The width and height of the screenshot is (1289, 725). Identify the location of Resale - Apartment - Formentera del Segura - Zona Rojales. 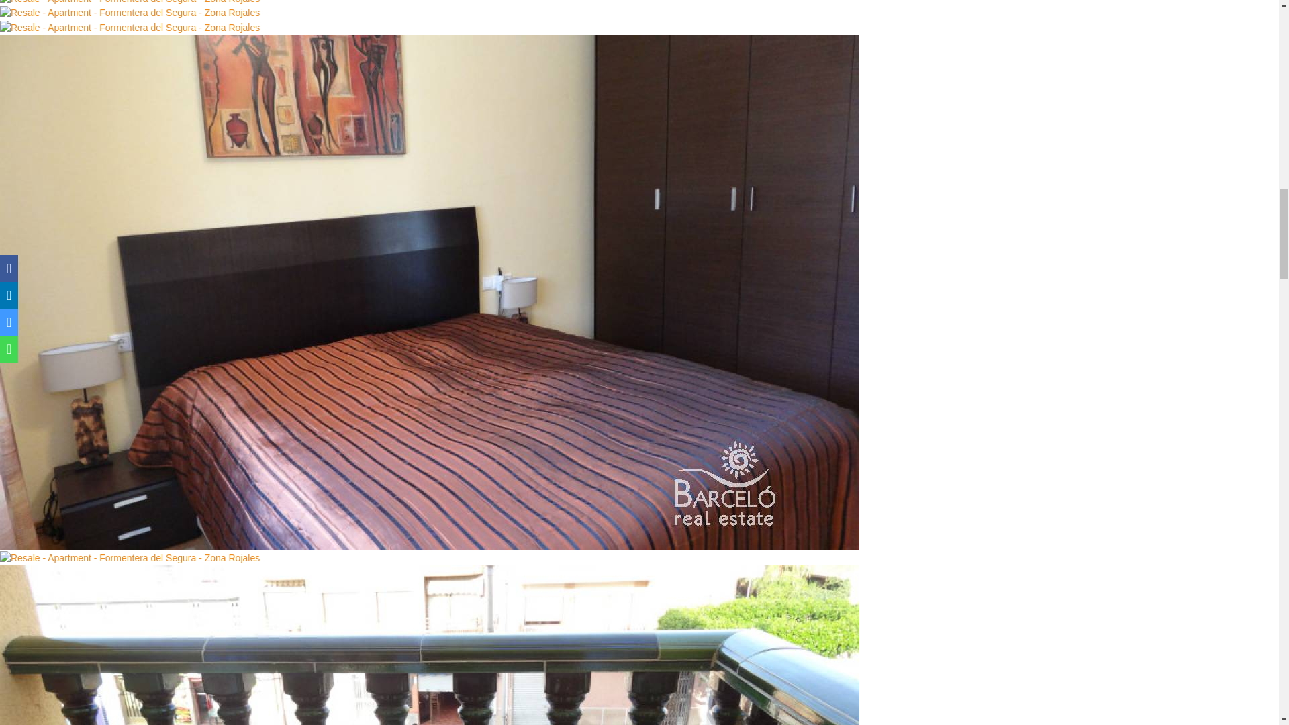
(130, 28).